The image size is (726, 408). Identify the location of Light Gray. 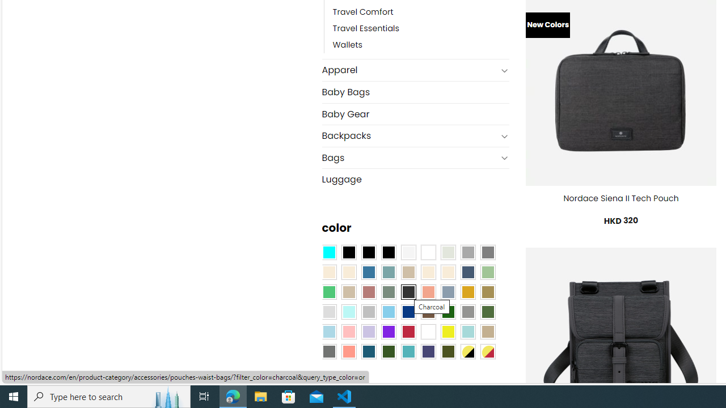
(329, 312).